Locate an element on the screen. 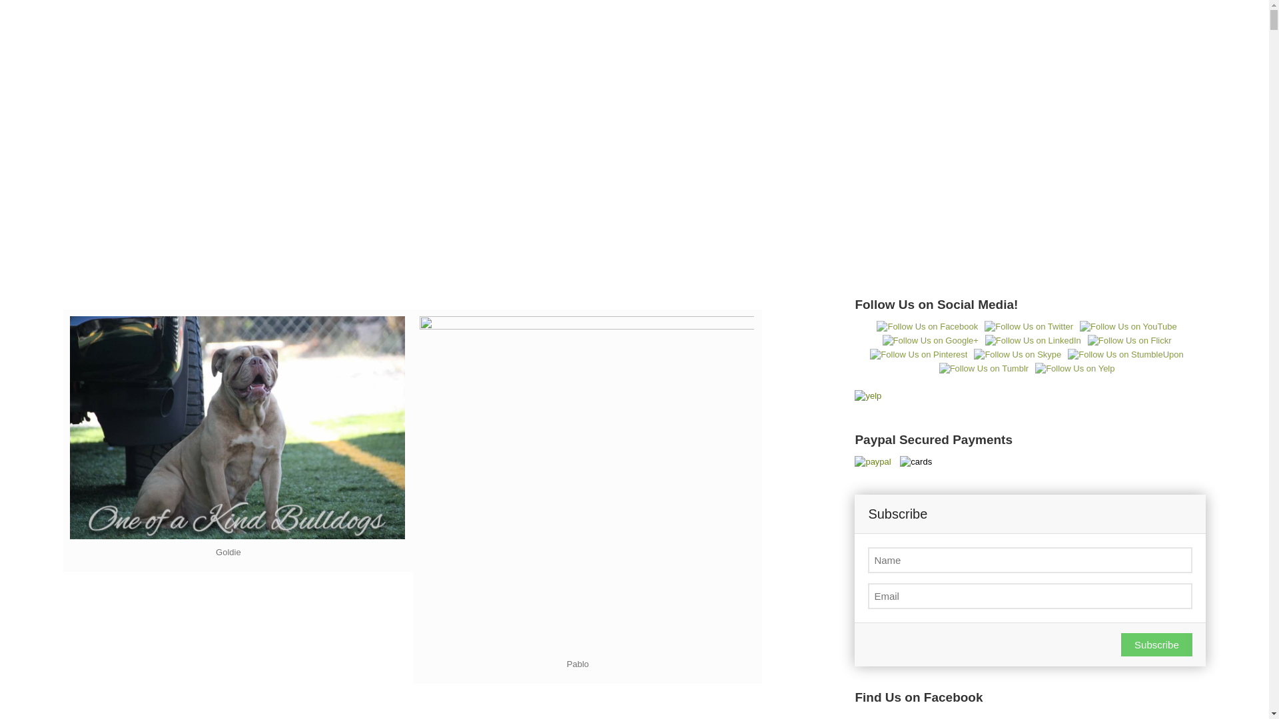 This screenshot has height=719, width=1279. Follow Us on Skype is located at coordinates (1017, 354).